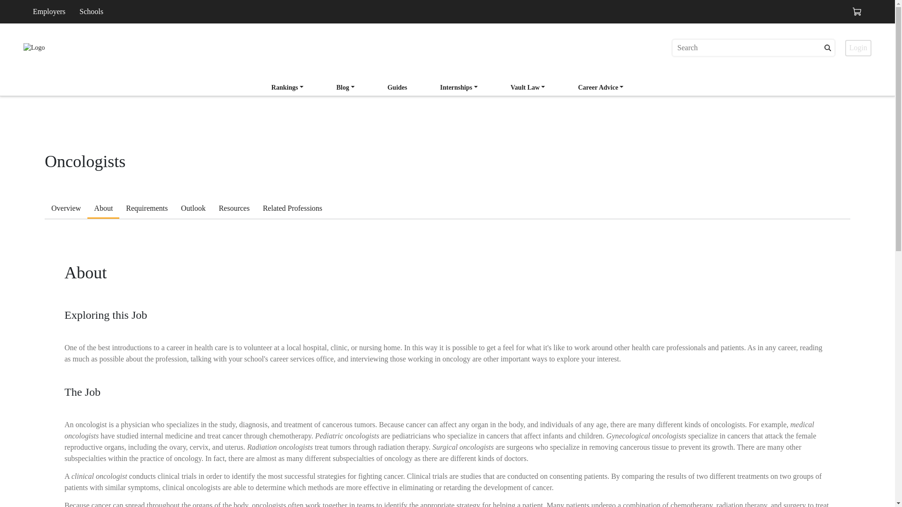 The image size is (902, 507). I want to click on Blog, so click(66, 209).